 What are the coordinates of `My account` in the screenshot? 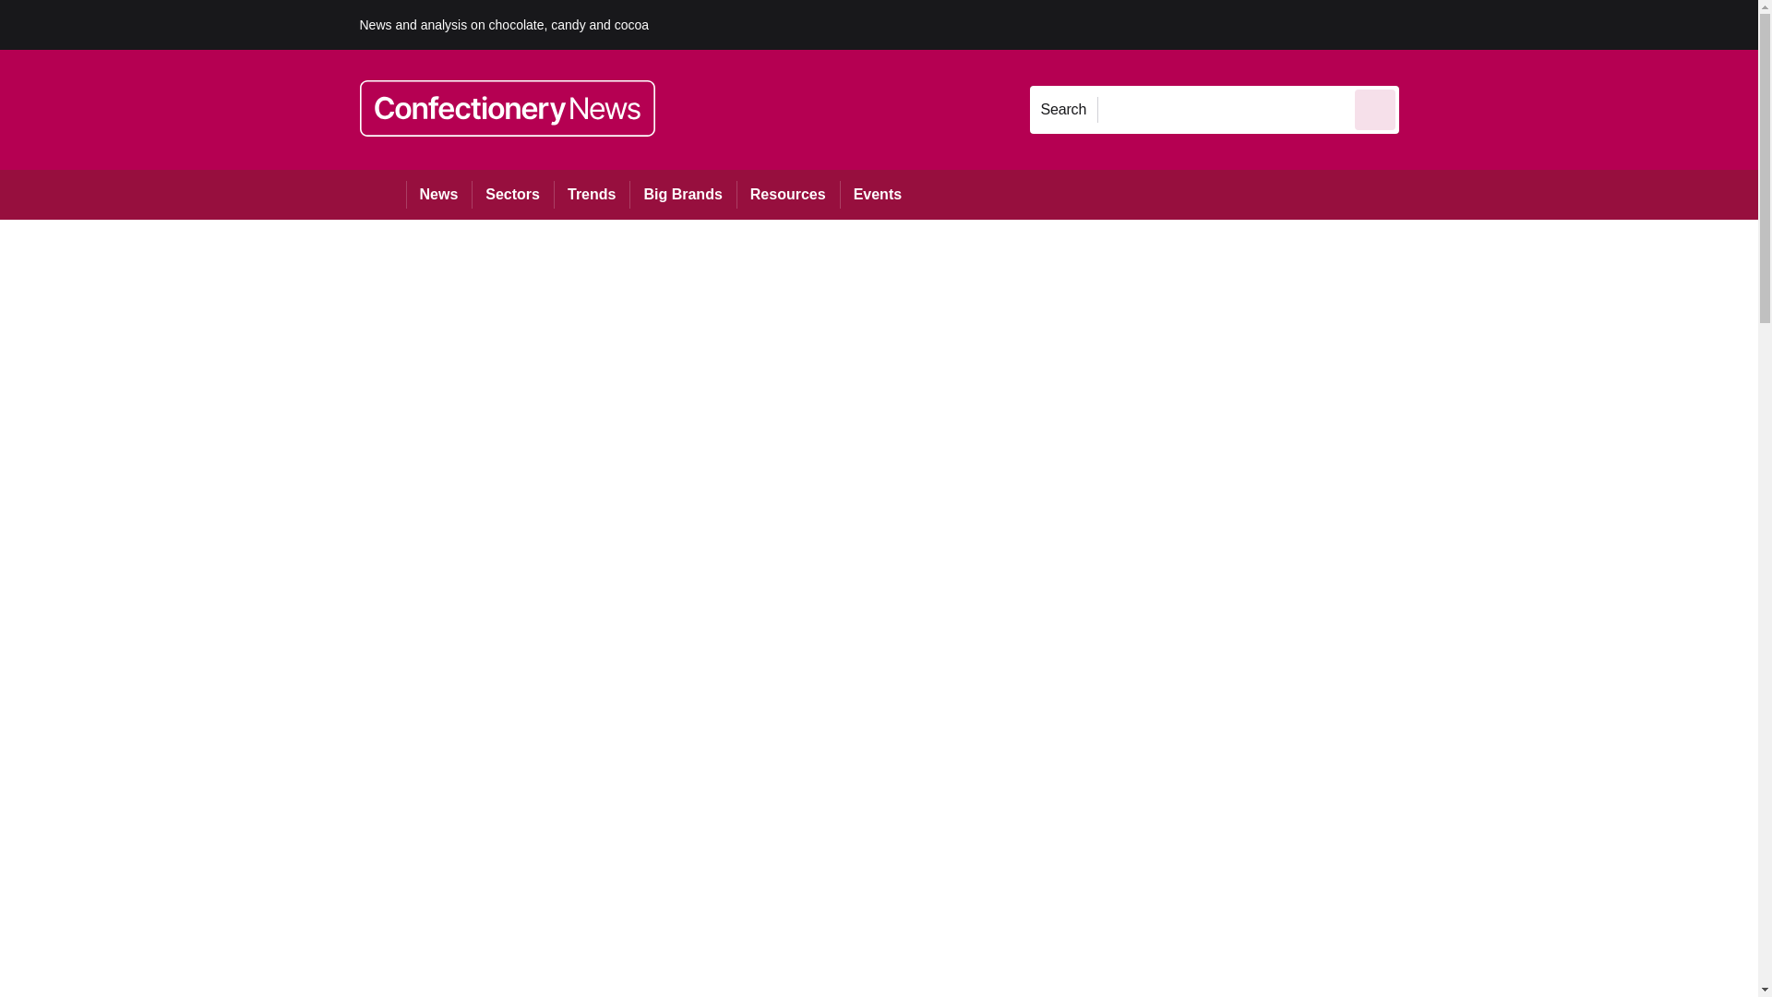 It's located at (1530, 24).